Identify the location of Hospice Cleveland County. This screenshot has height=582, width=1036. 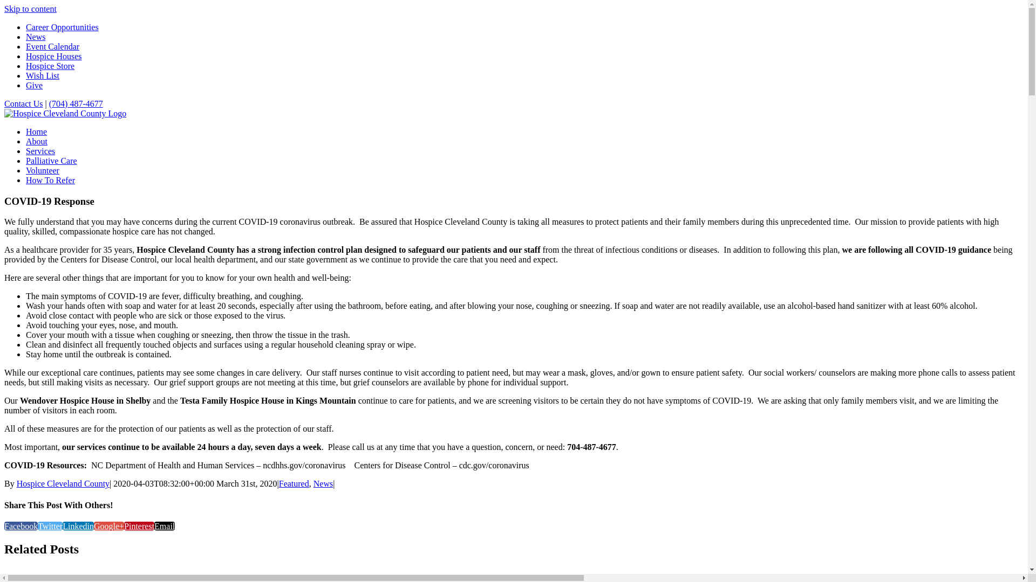
(63, 484).